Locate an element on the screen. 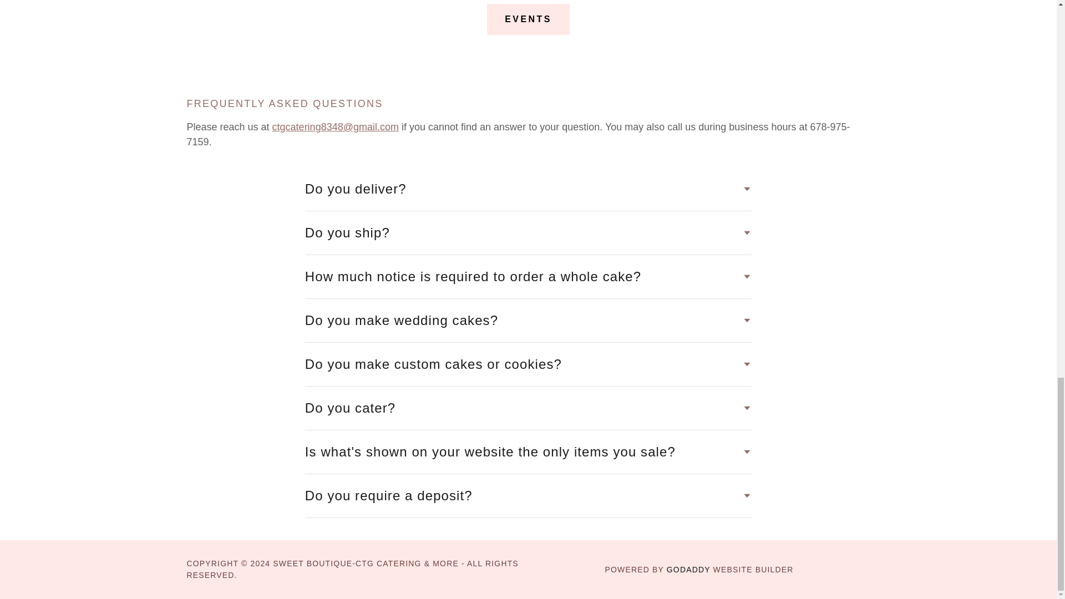 The width and height of the screenshot is (1065, 599). Do you make custom cakes or cookies? is located at coordinates (528, 364).